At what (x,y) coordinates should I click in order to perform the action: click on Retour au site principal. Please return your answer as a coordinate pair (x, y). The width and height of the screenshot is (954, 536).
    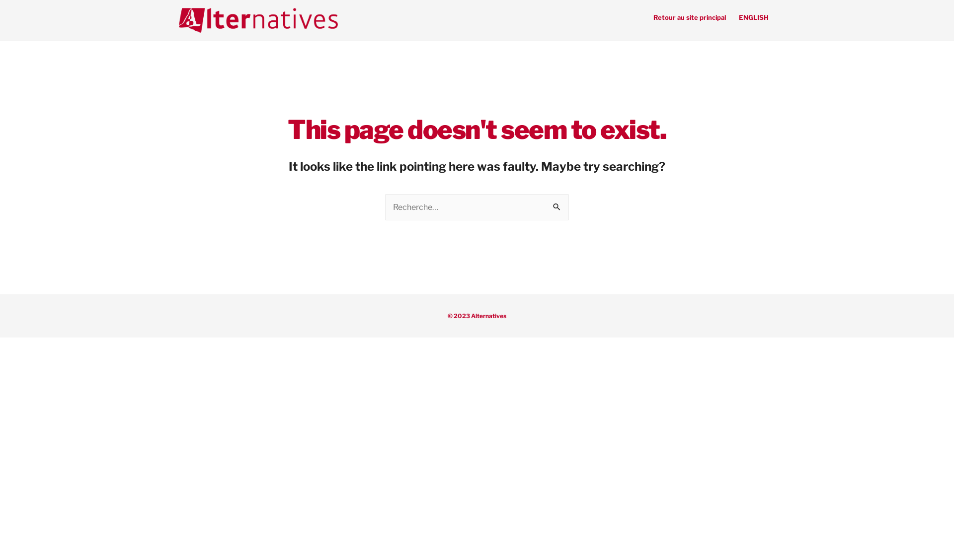
    Looking at the image, I should click on (690, 17).